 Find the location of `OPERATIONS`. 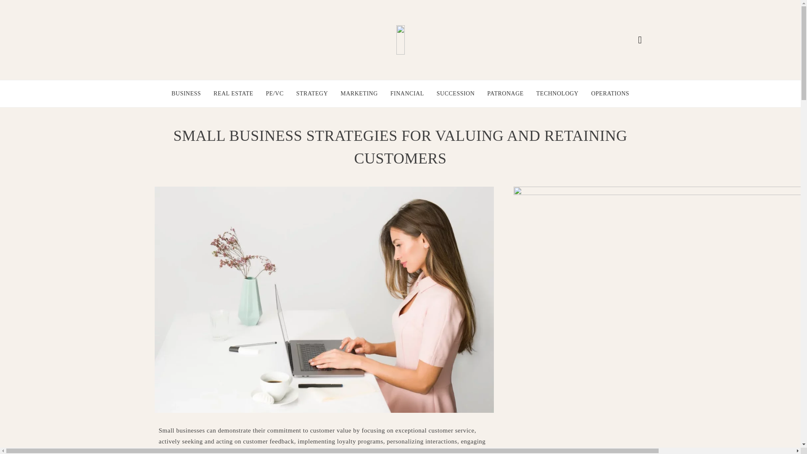

OPERATIONS is located at coordinates (610, 93).